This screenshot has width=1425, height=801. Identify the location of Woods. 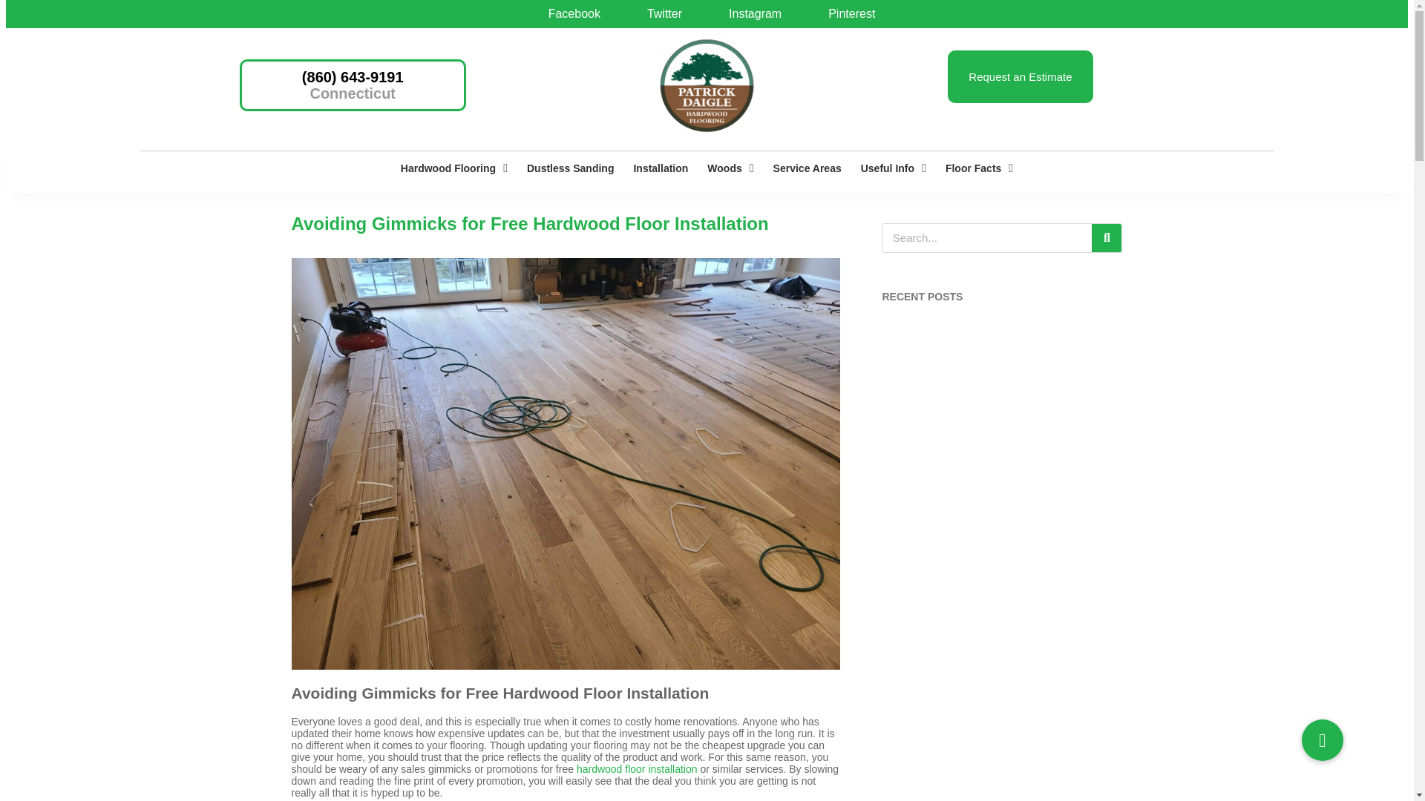
(730, 168).